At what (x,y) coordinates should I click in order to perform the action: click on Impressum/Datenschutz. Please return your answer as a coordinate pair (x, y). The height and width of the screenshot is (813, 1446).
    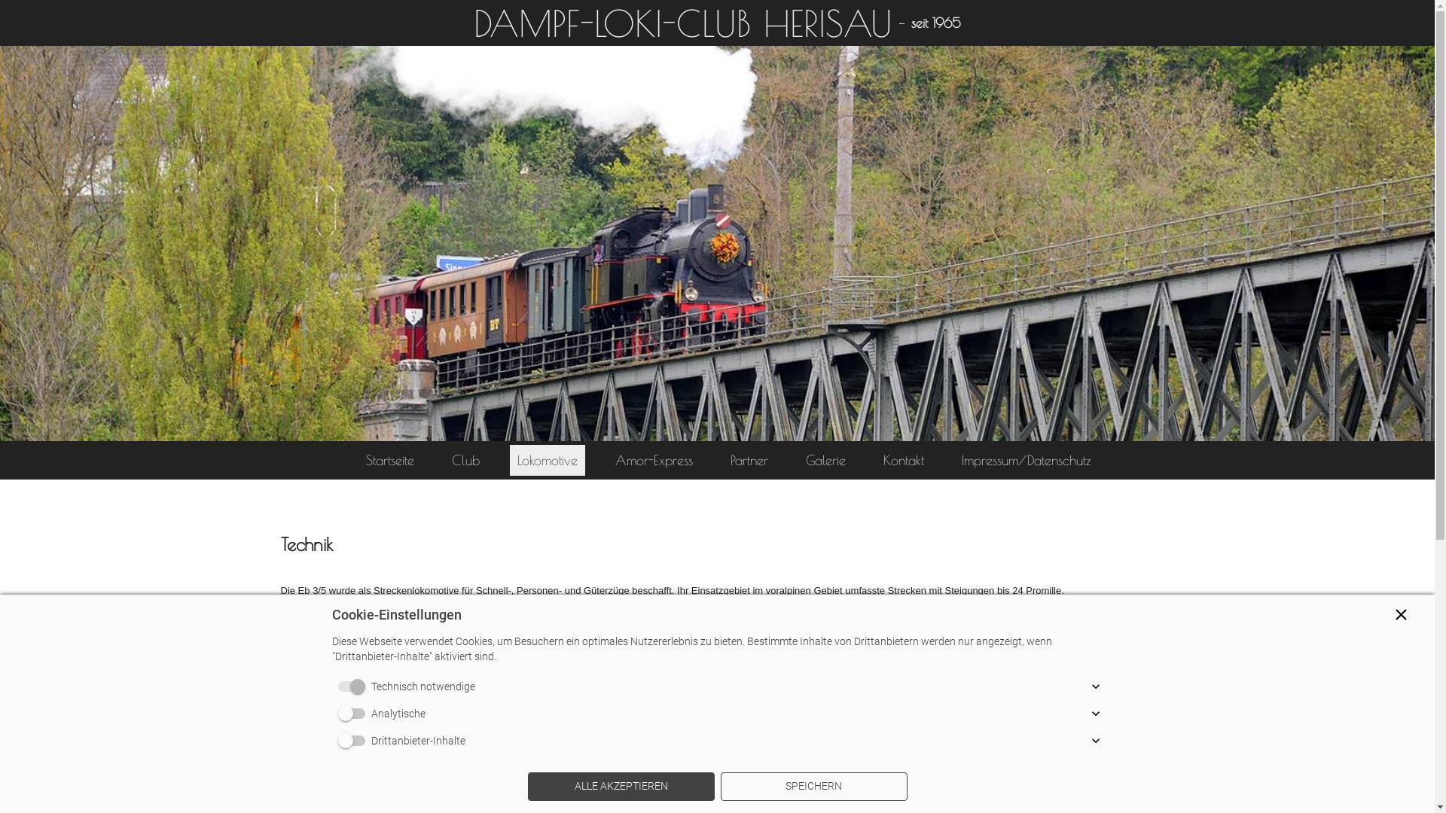
    Looking at the image, I should click on (1027, 461).